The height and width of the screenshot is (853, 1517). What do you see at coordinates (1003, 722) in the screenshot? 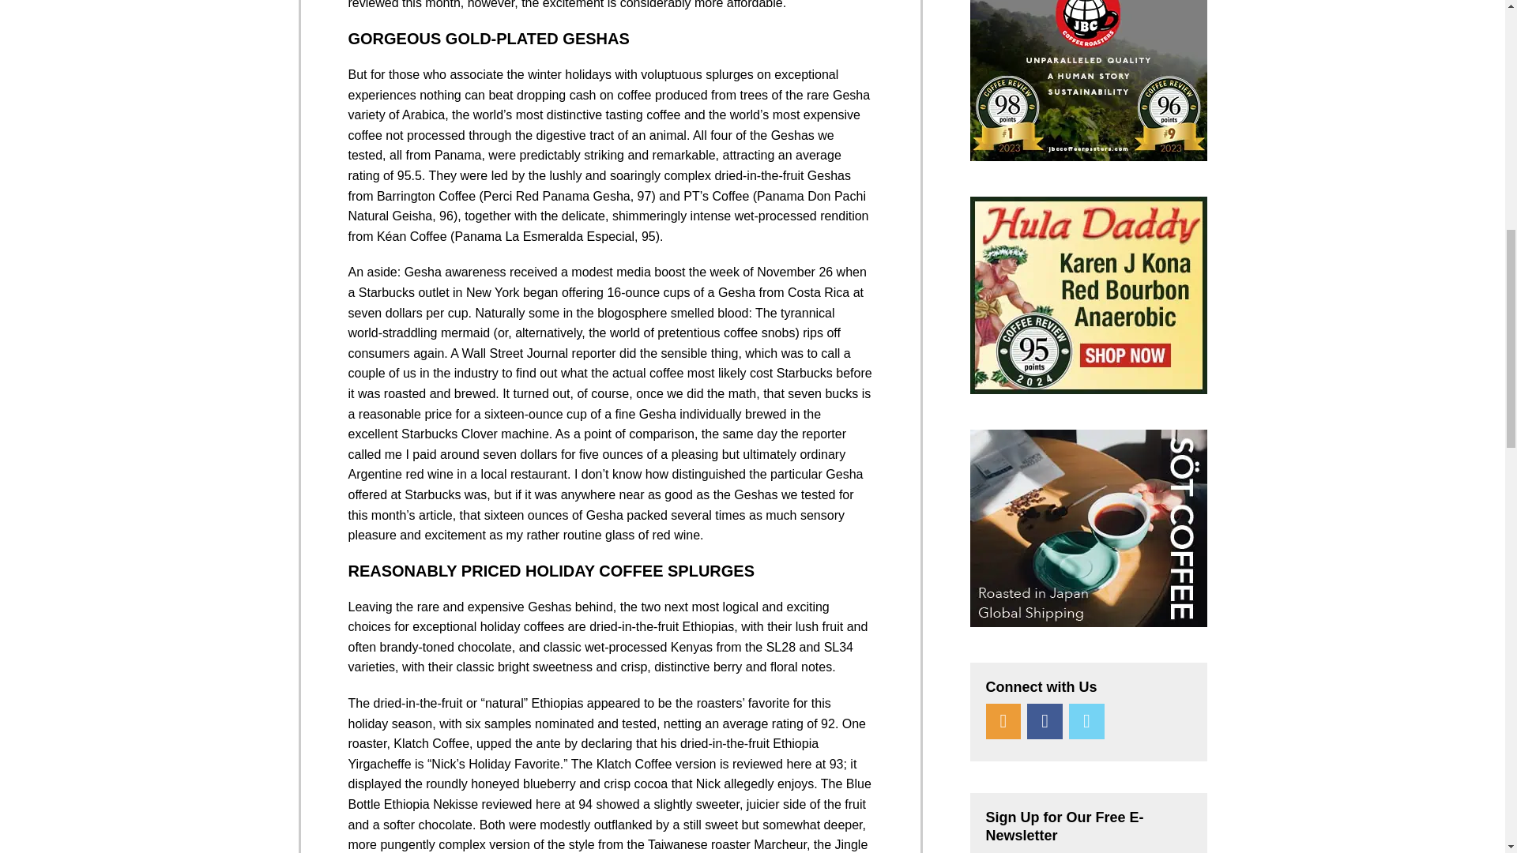
I see `RSS` at bounding box center [1003, 722].